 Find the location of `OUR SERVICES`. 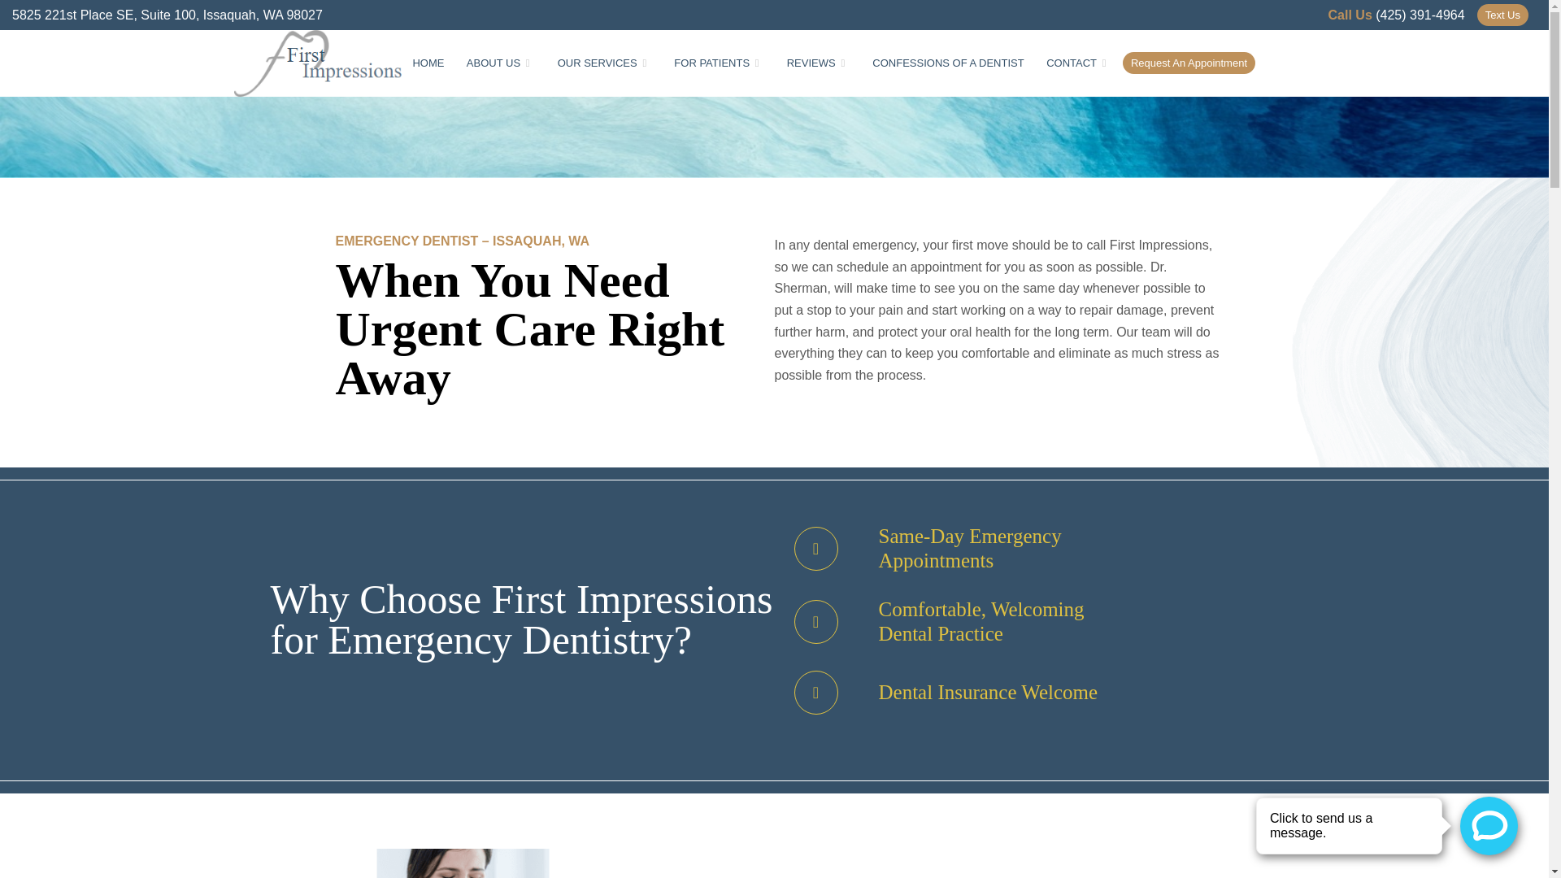

OUR SERVICES is located at coordinates (605, 63).